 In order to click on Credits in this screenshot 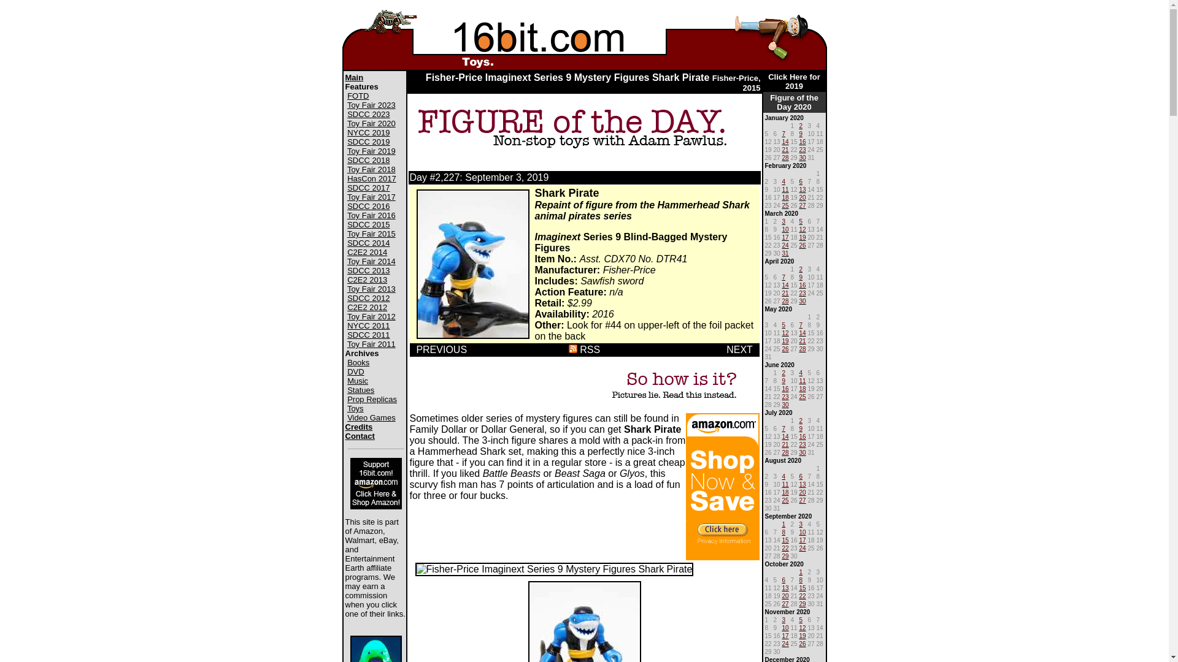, I will do `click(358, 427)`.